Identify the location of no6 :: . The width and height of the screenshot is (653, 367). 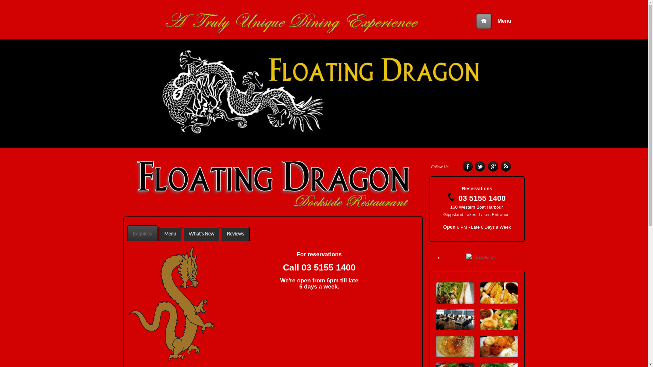
(455, 320).